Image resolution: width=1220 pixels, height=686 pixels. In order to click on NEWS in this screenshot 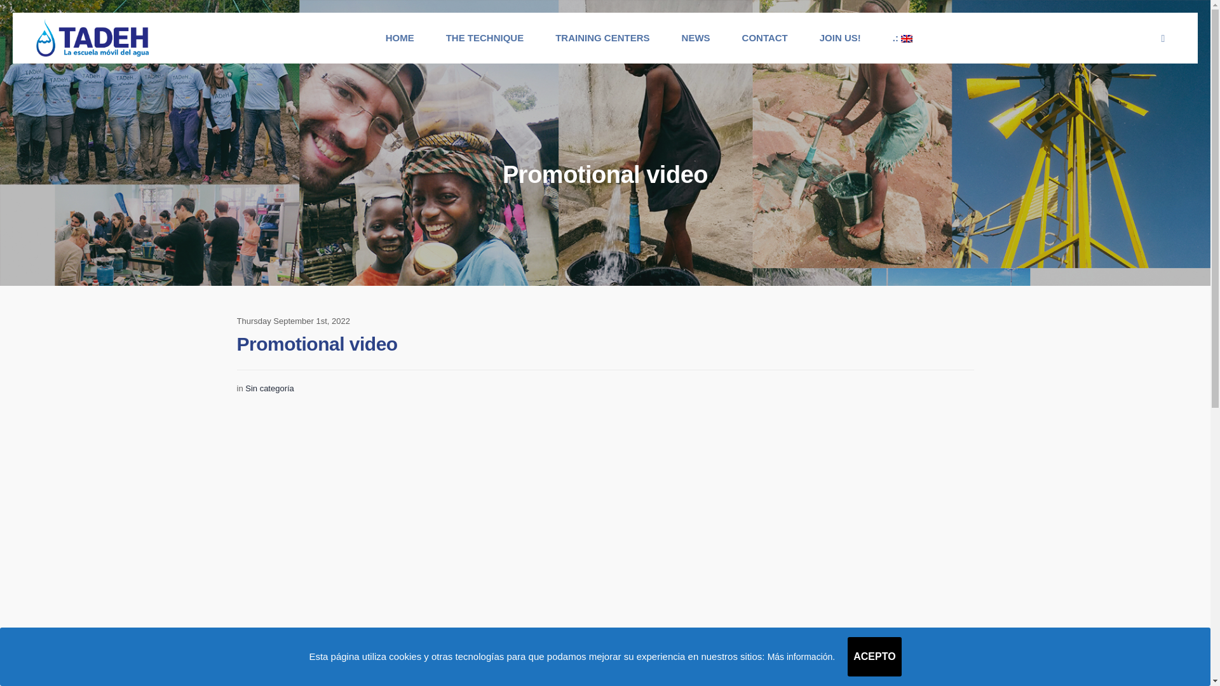, I will do `click(696, 38)`.